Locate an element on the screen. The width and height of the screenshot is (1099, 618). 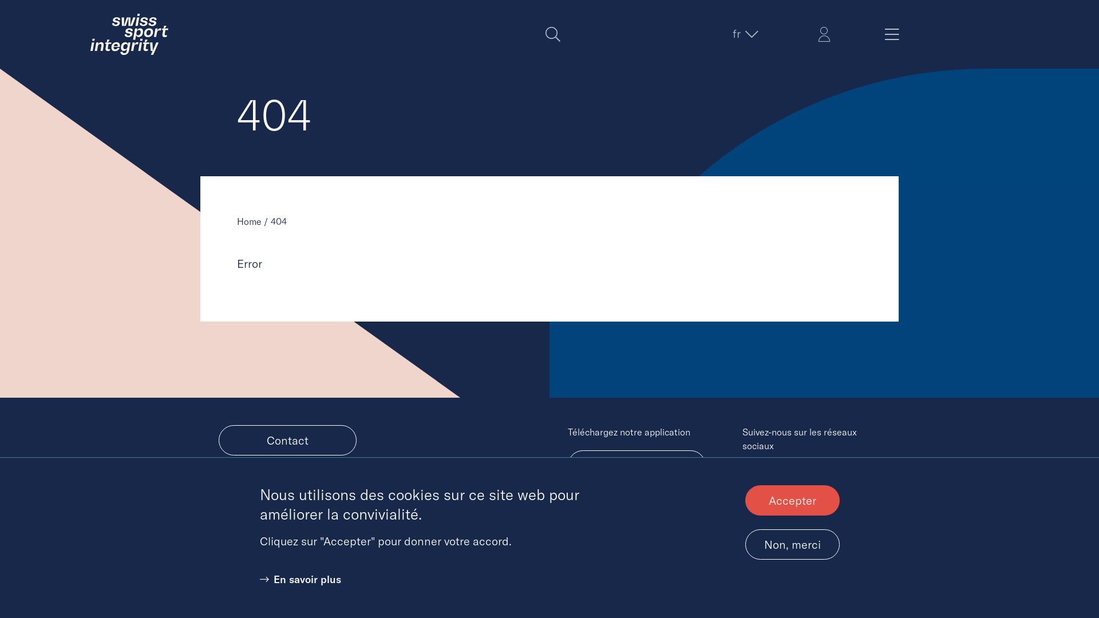
Non, merci is located at coordinates (792, 545).